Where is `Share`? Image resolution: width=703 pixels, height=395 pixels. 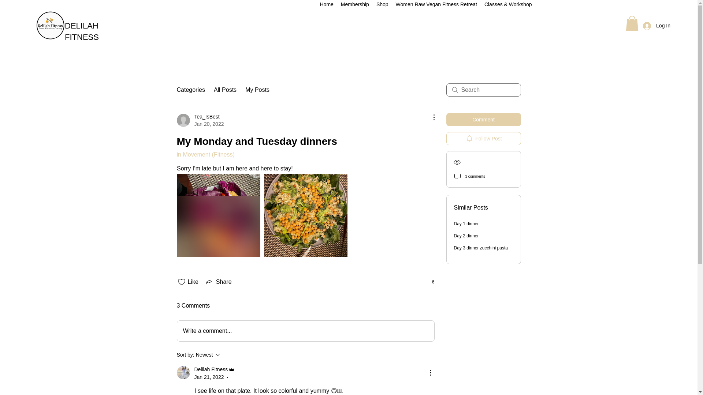
Share is located at coordinates (218, 282).